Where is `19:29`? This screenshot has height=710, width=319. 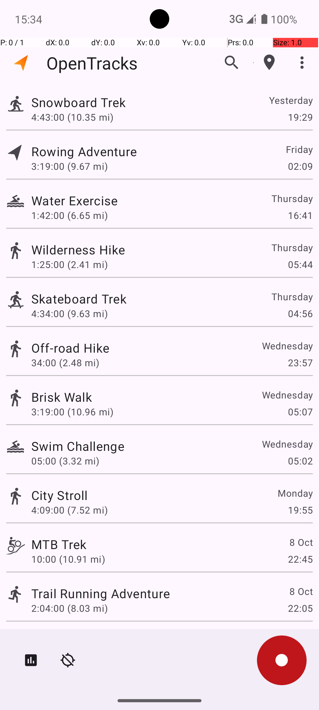
19:29 is located at coordinates (300, 117).